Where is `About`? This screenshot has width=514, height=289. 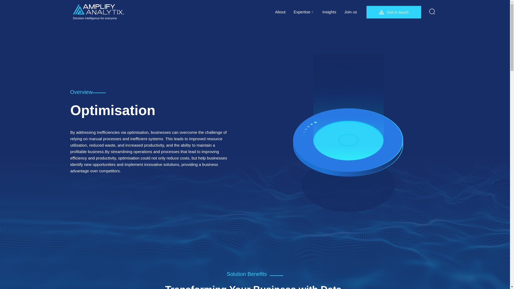
About is located at coordinates (280, 12).